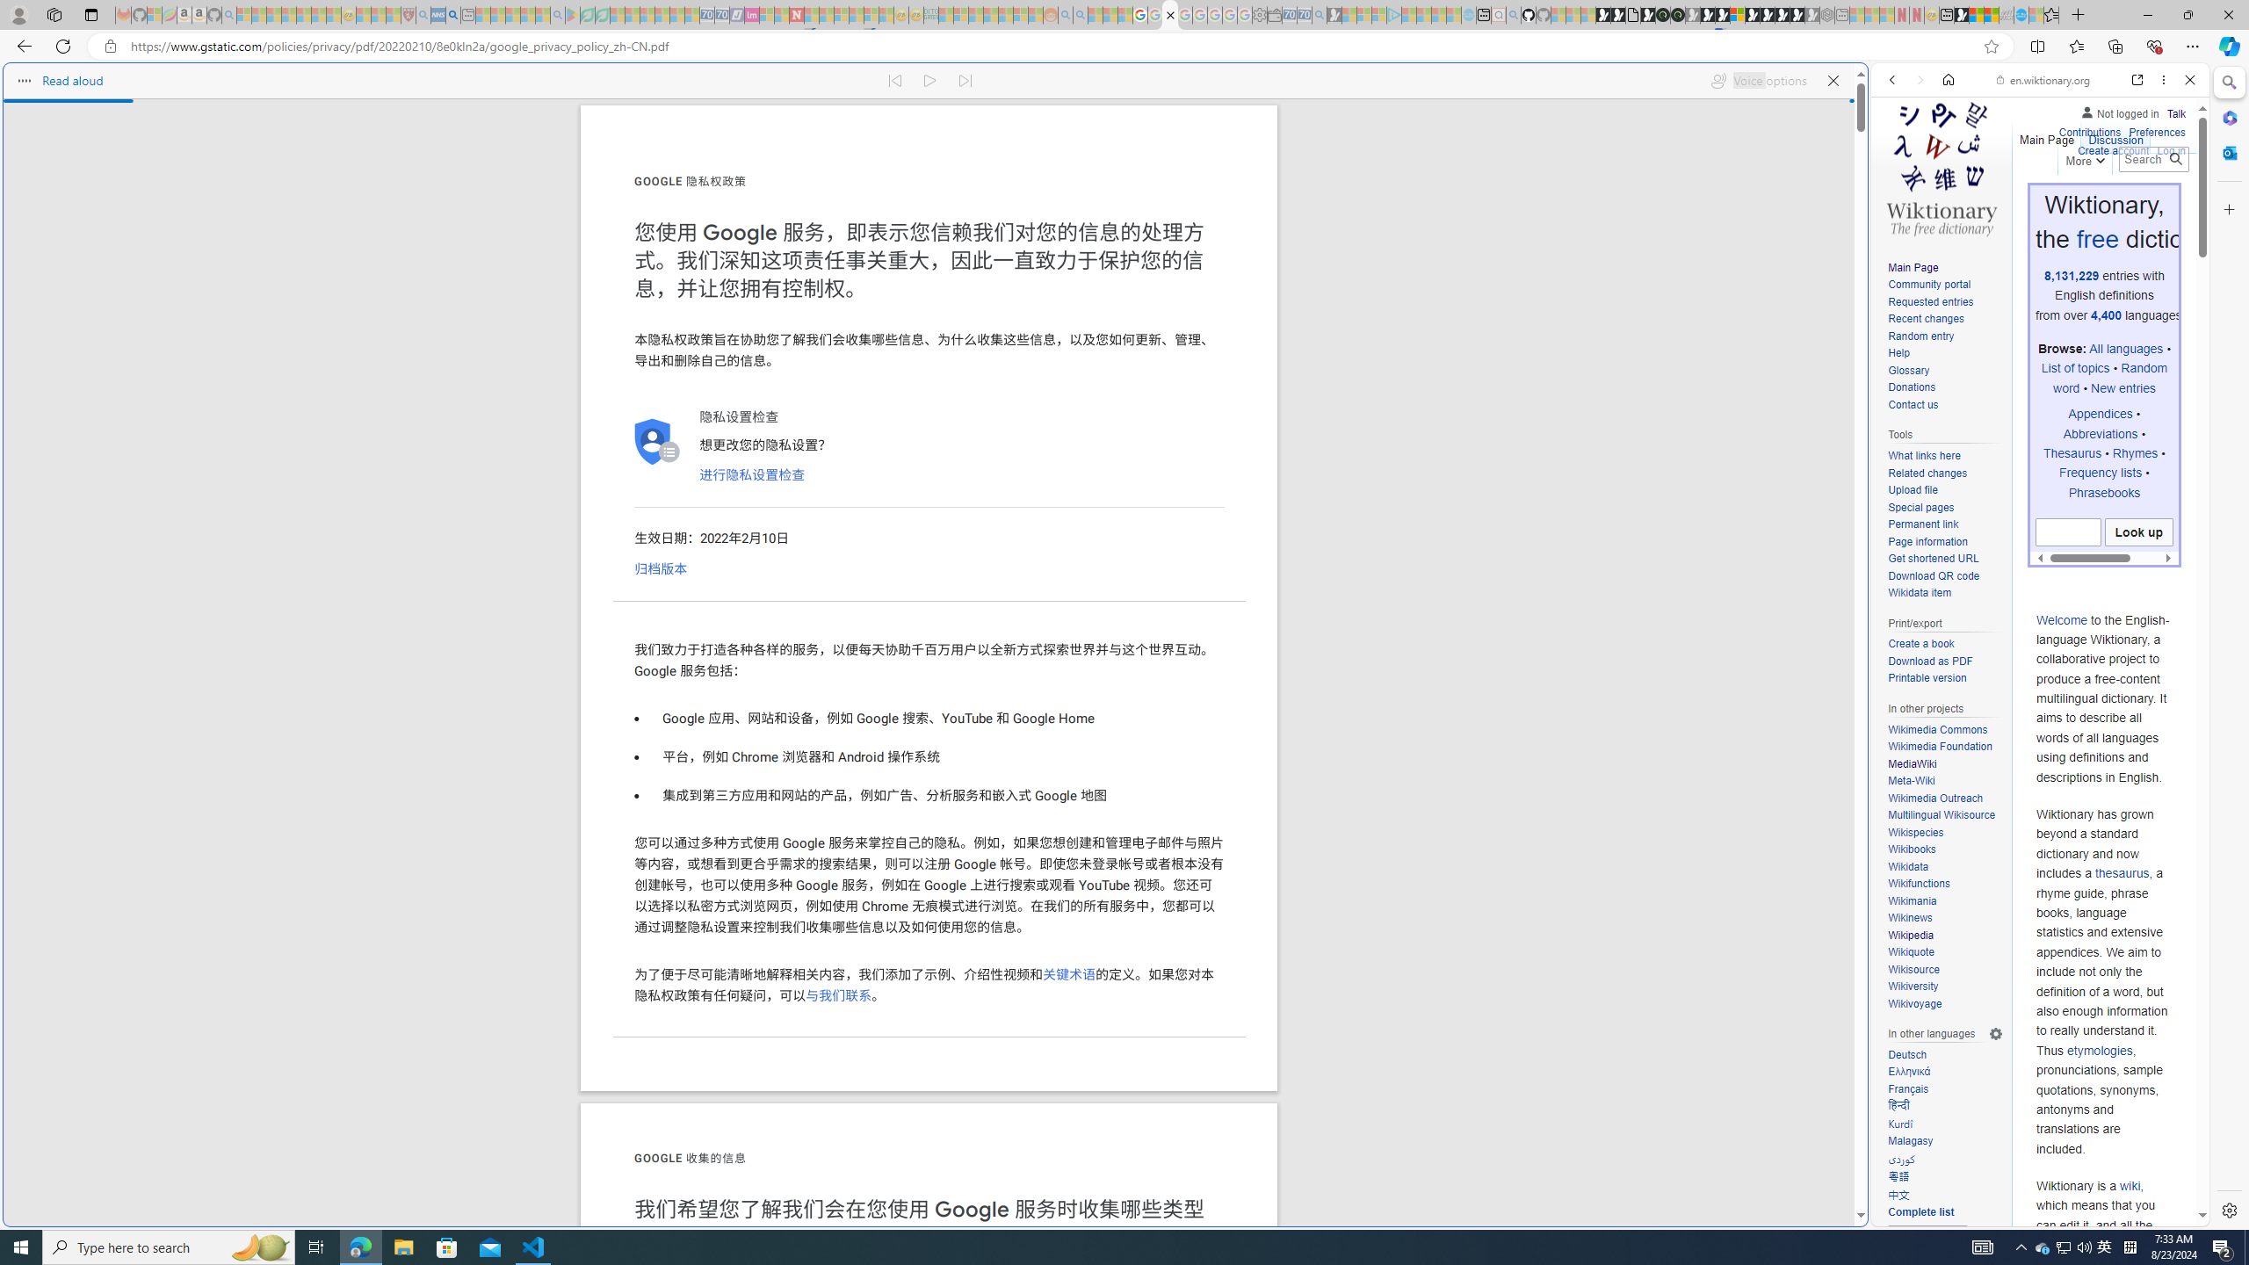 Image resolution: width=2249 pixels, height=1265 pixels. Describe the element at coordinates (2124, 387) in the screenshot. I see `New entries` at that location.